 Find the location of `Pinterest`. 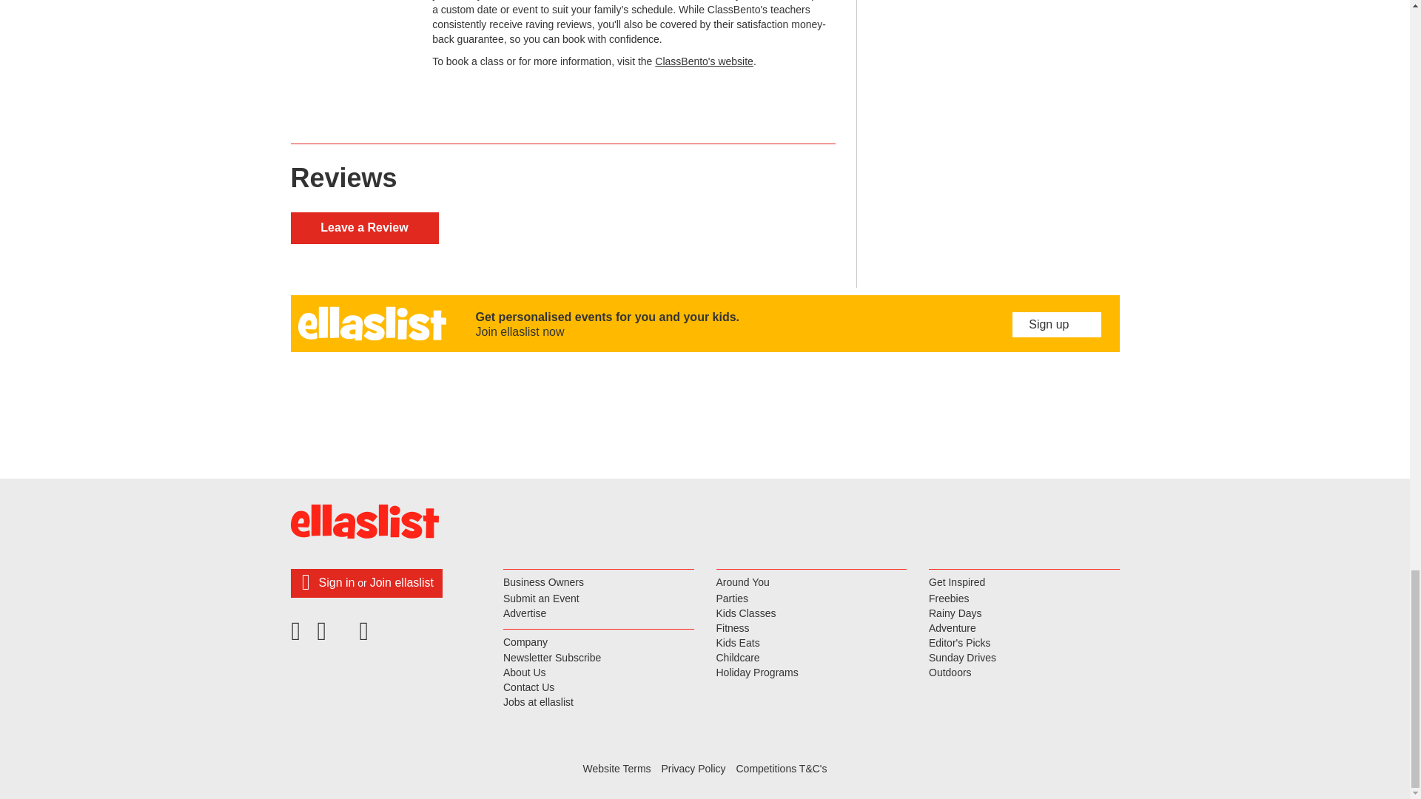

Pinterest is located at coordinates (334, 636).